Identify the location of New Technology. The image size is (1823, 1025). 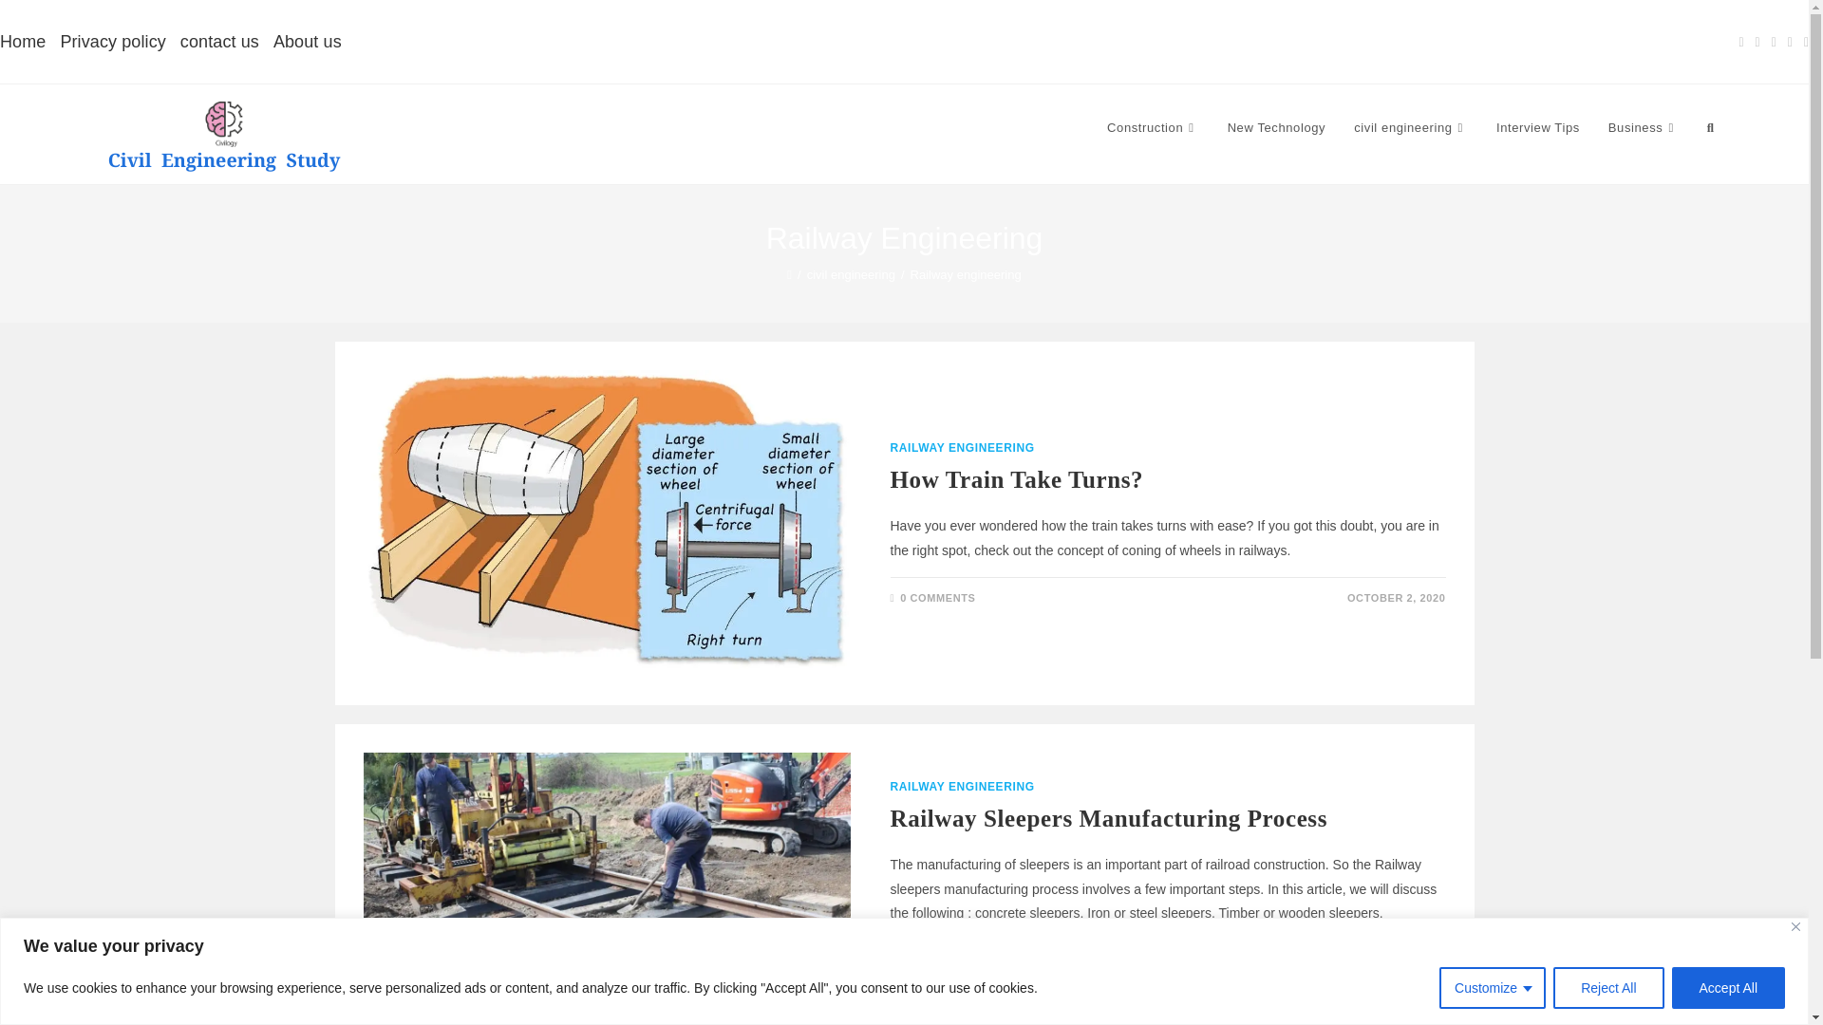
(1276, 127).